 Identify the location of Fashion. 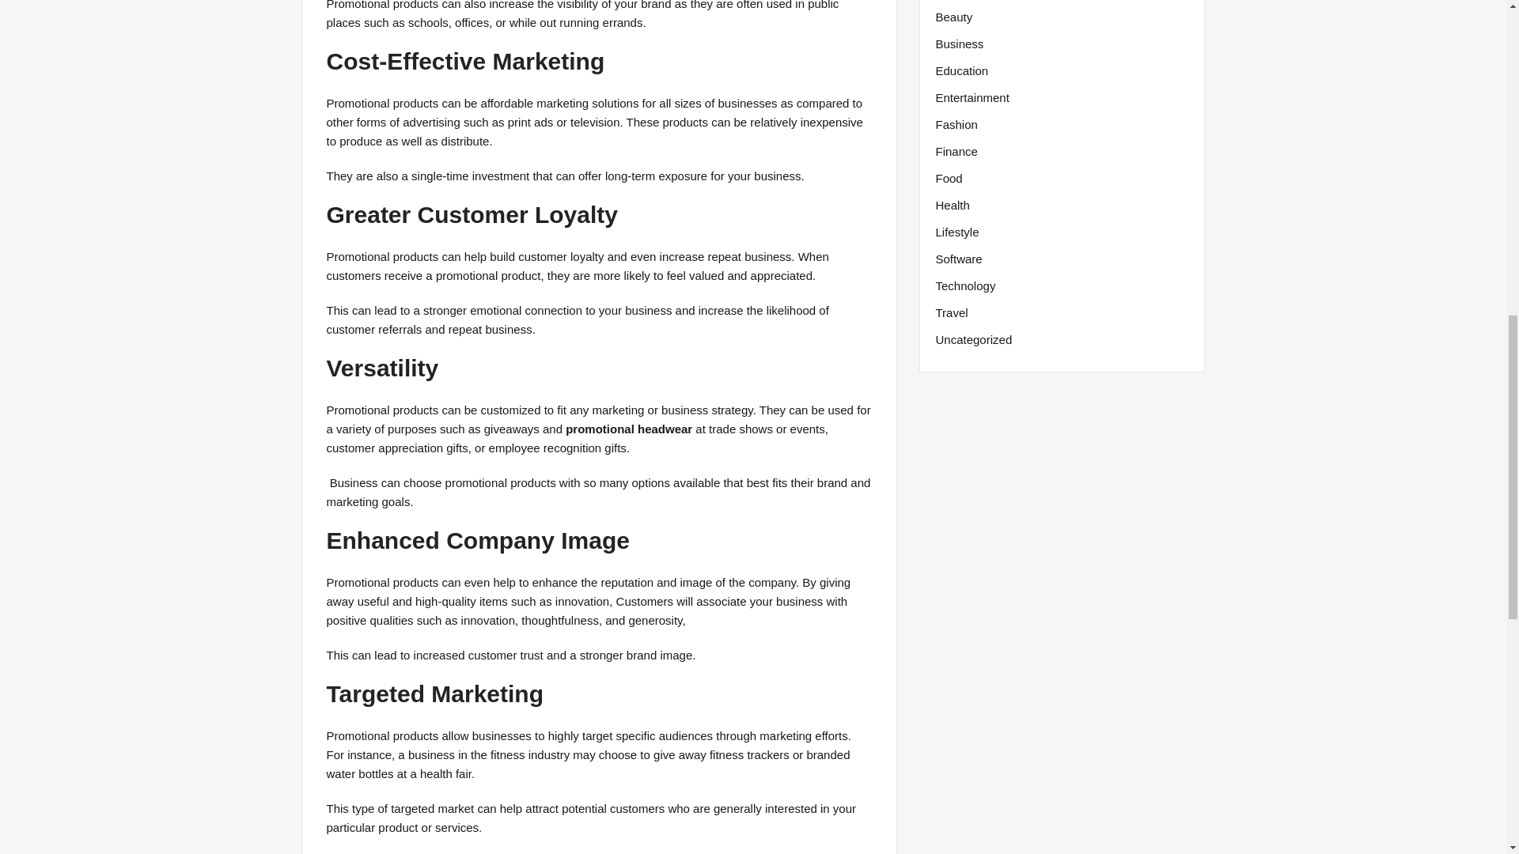
(956, 124).